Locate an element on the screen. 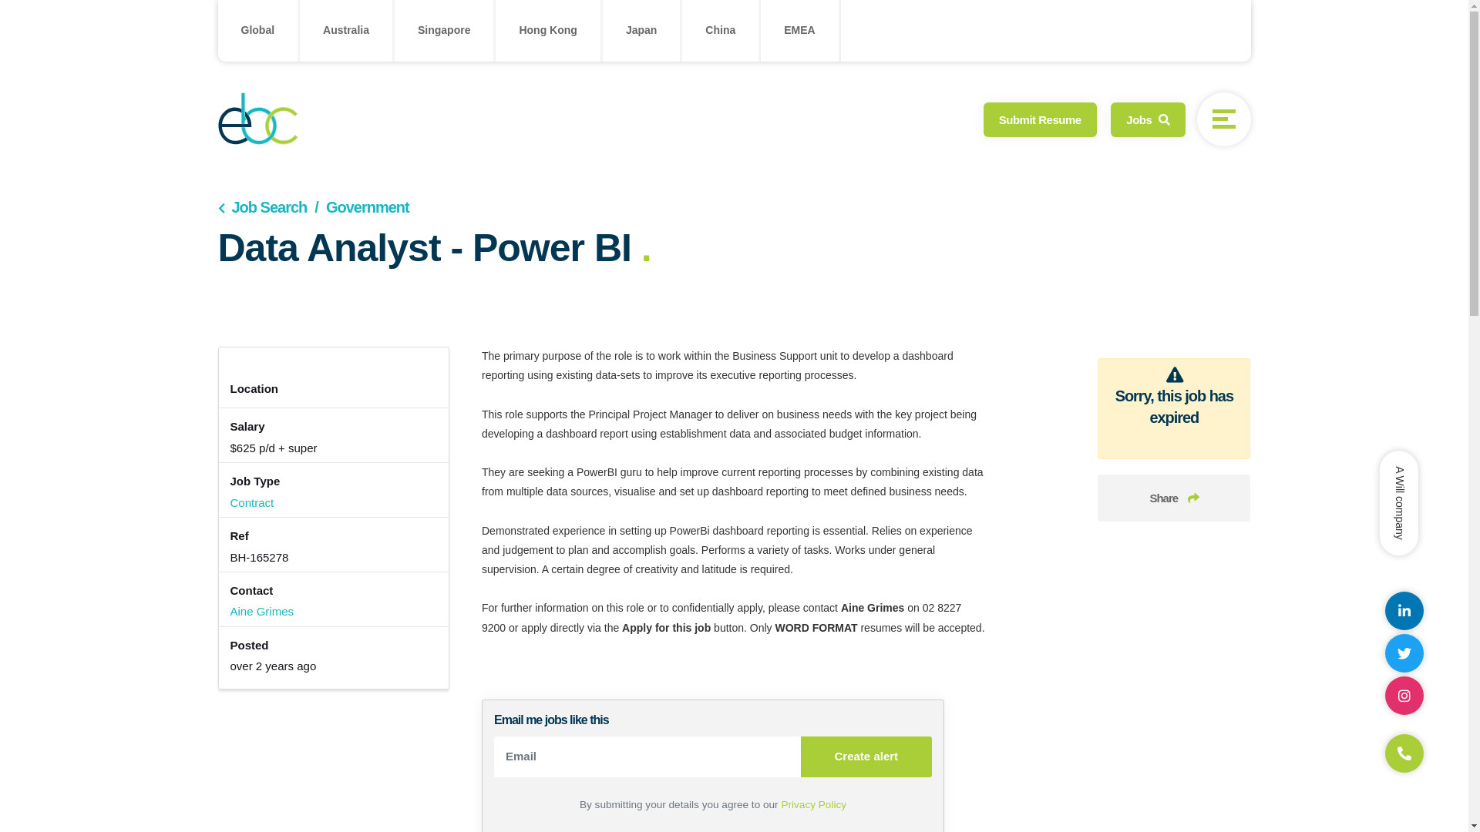 The image size is (1480, 832). Government is located at coordinates (358, 207).